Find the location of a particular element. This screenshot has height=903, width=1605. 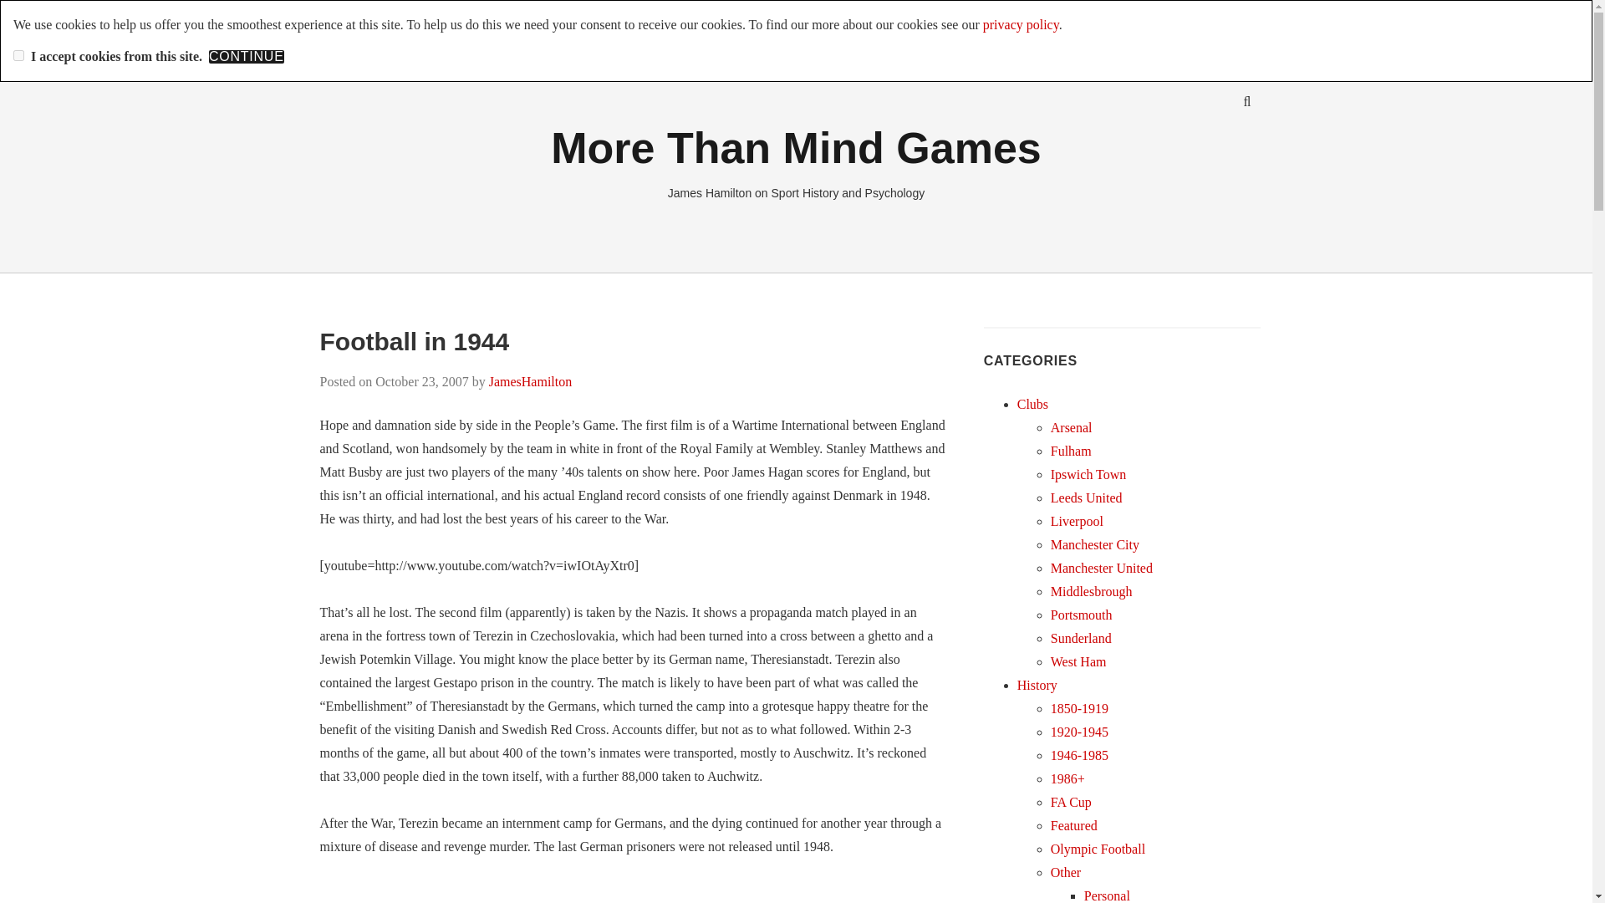

Fulham is located at coordinates (1071, 451).